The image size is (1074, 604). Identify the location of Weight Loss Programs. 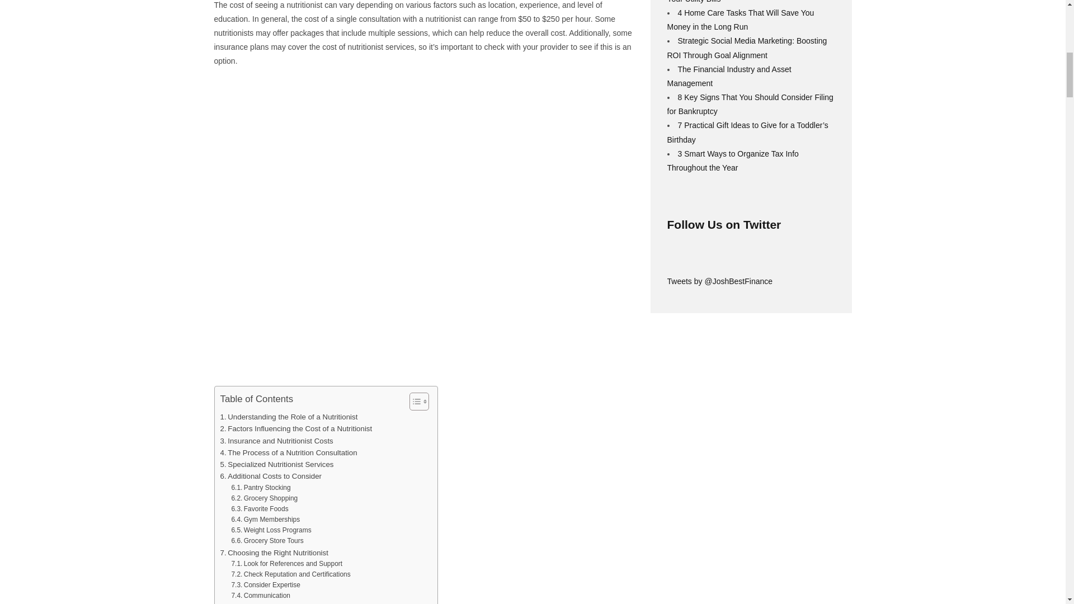
(271, 530).